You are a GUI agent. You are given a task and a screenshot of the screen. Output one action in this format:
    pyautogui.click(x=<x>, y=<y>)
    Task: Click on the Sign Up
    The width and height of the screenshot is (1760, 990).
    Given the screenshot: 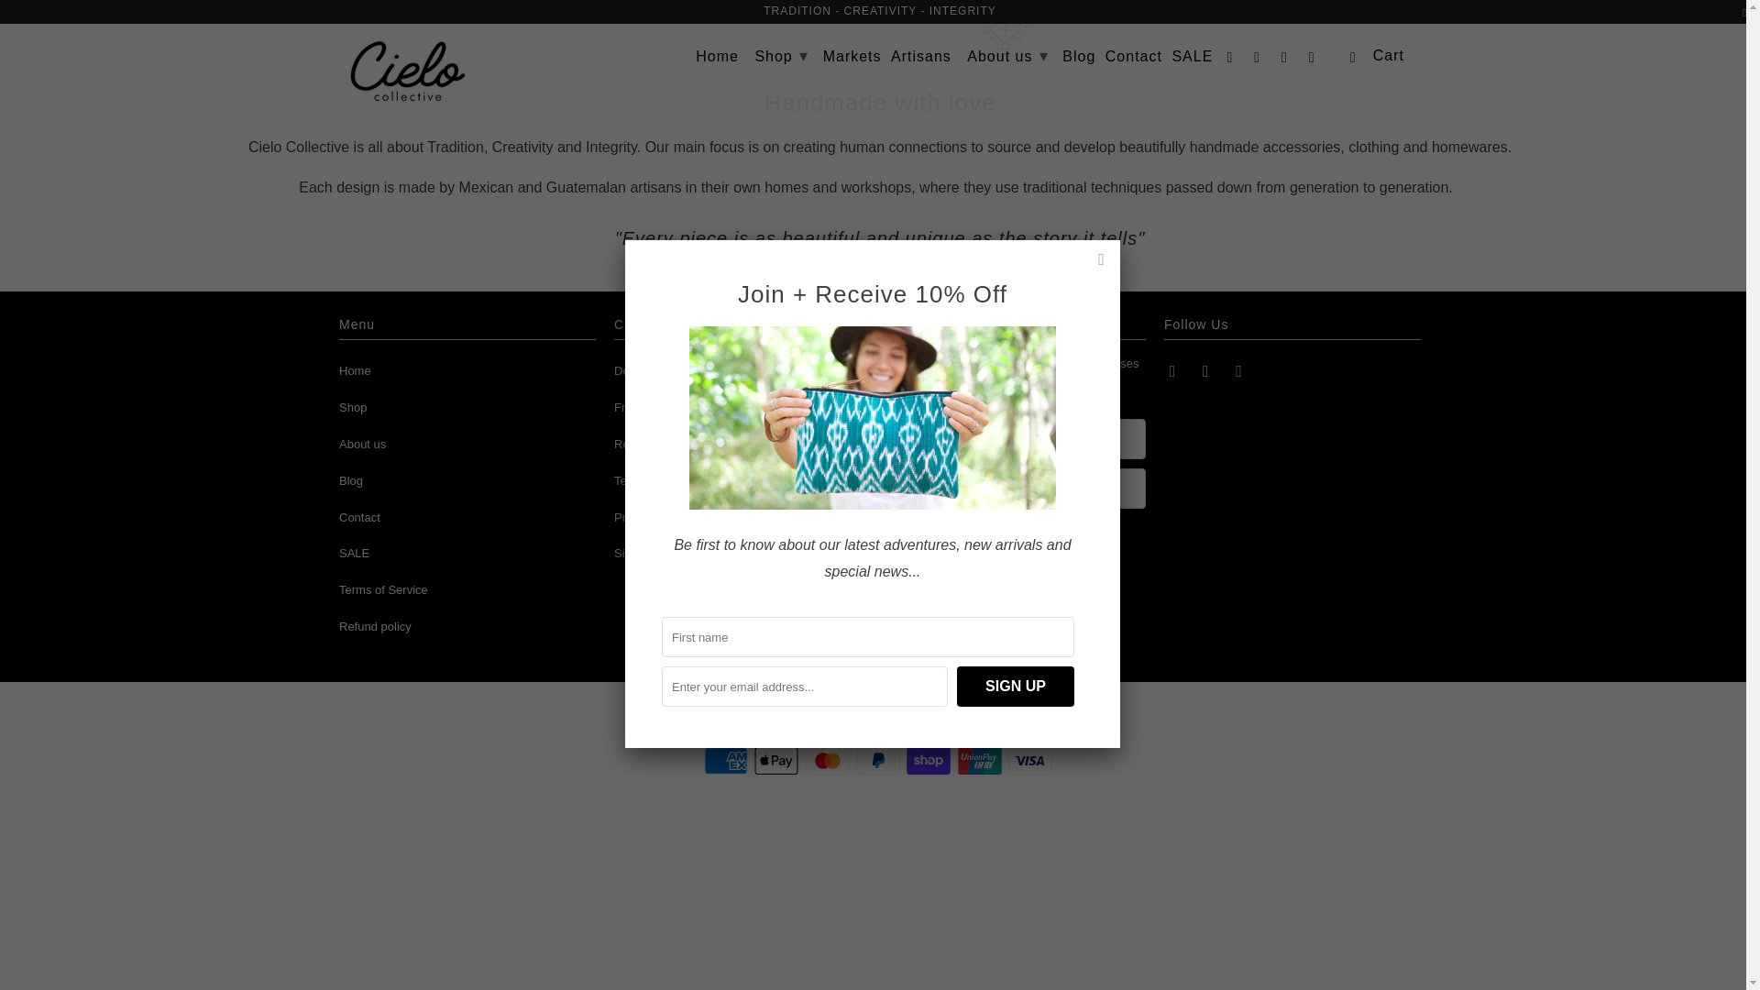 What is the action you would take?
    pyautogui.click(x=1017, y=537)
    